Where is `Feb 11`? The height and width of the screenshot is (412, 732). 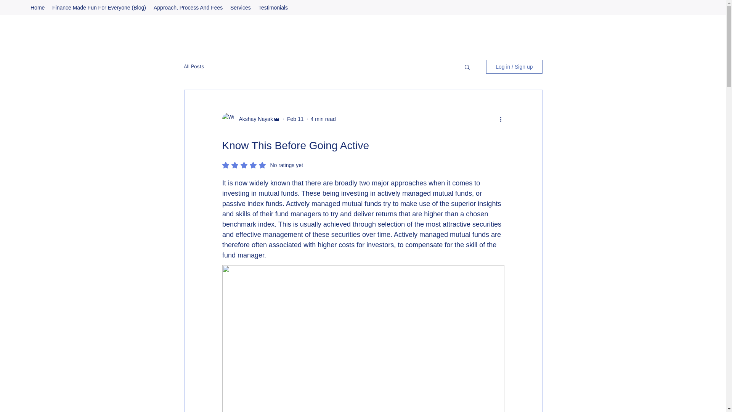
Feb 11 is located at coordinates (295, 119).